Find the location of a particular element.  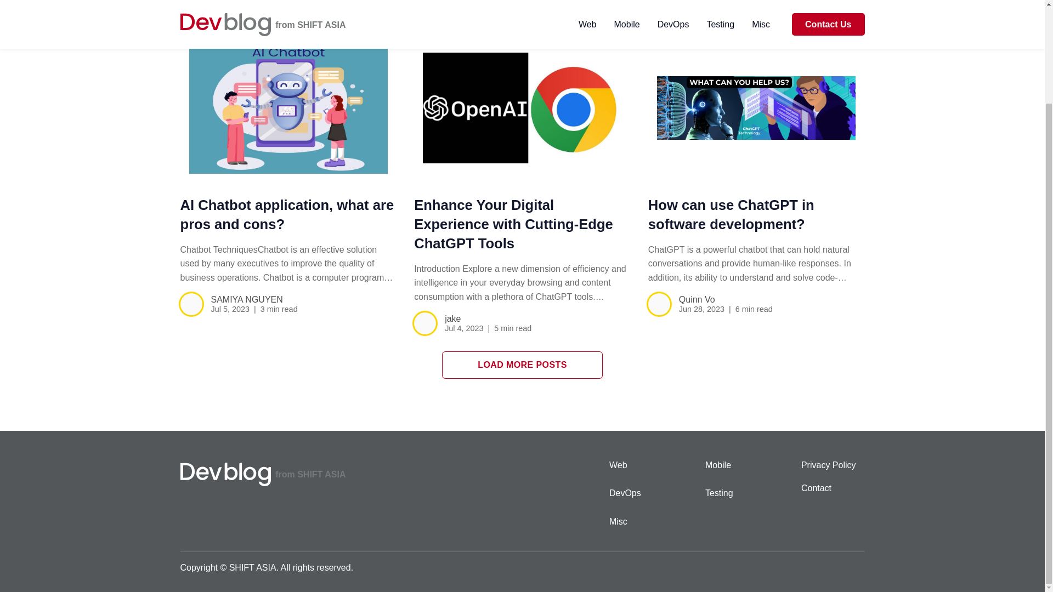

Web is located at coordinates (657, 471).